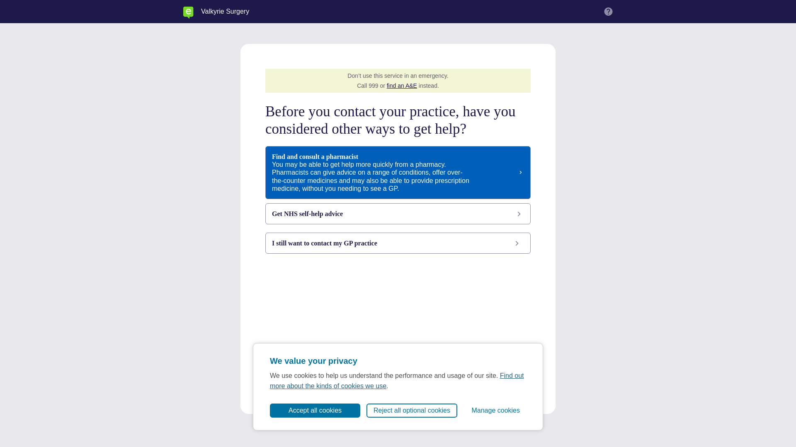 The height and width of the screenshot is (447, 796). I want to click on Accept all cookies, so click(315, 411).